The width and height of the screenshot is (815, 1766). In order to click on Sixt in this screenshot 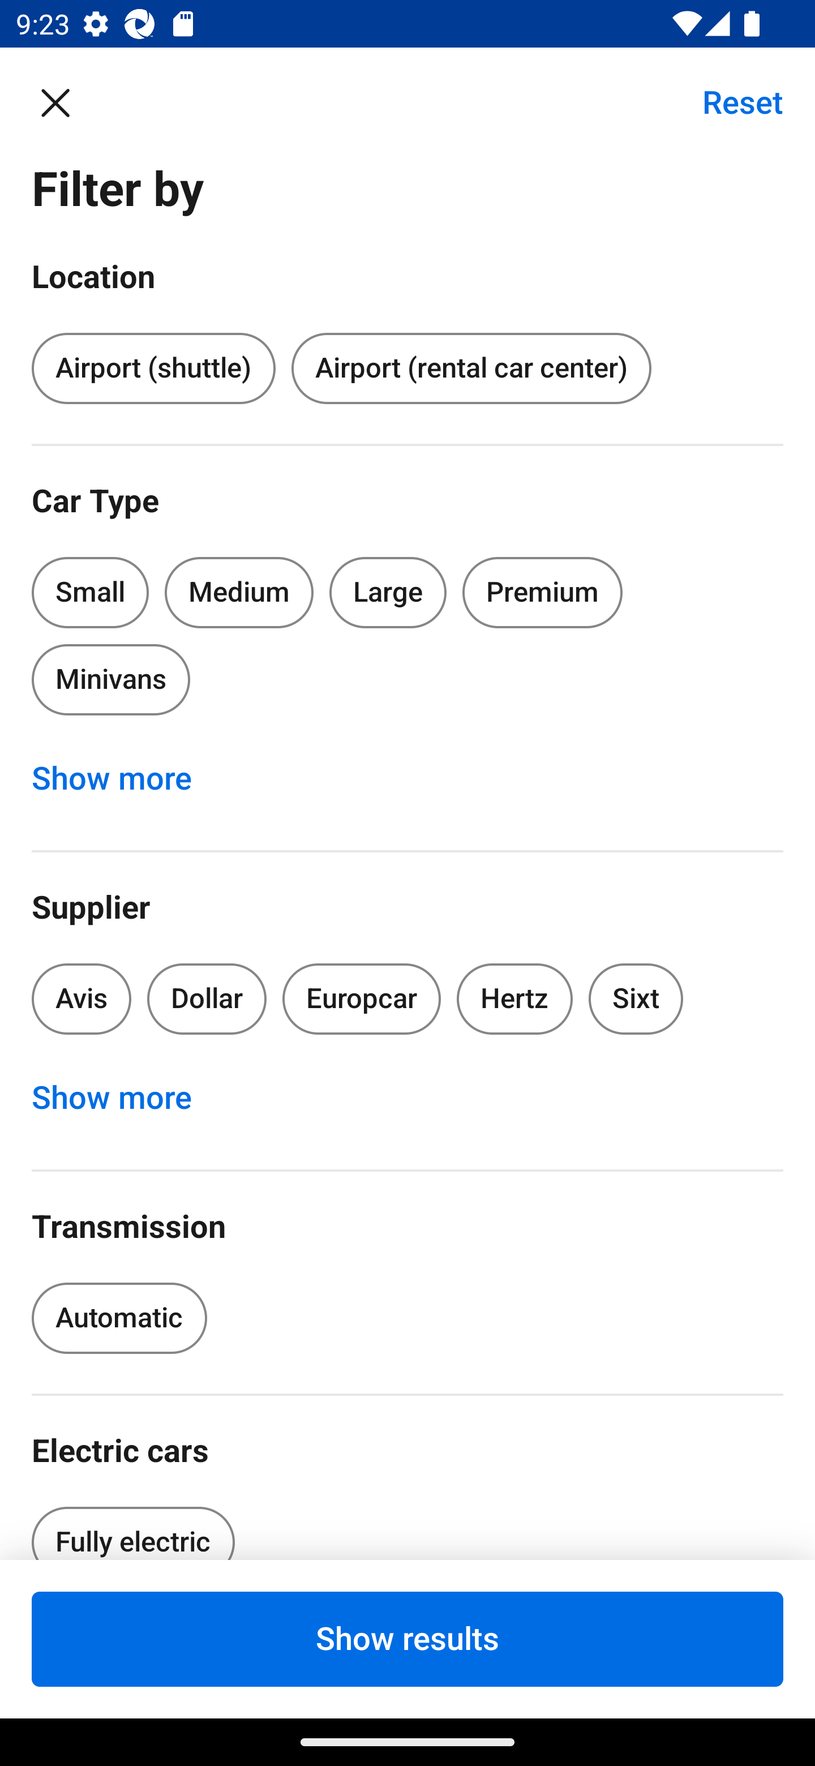, I will do `click(636, 1000)`.